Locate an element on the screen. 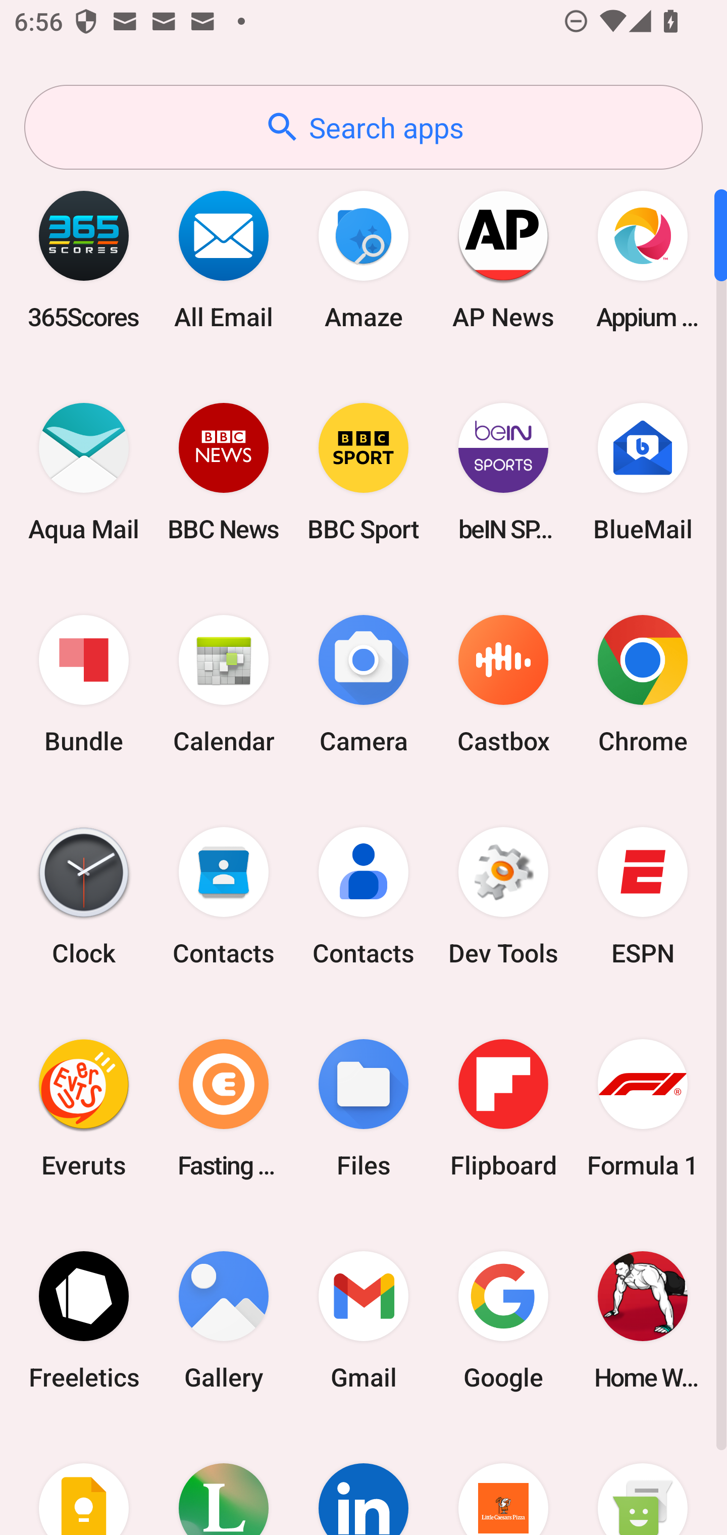 This screenshot has width=727, height=1535. Home Workout is located at coordinates (643, 1320).